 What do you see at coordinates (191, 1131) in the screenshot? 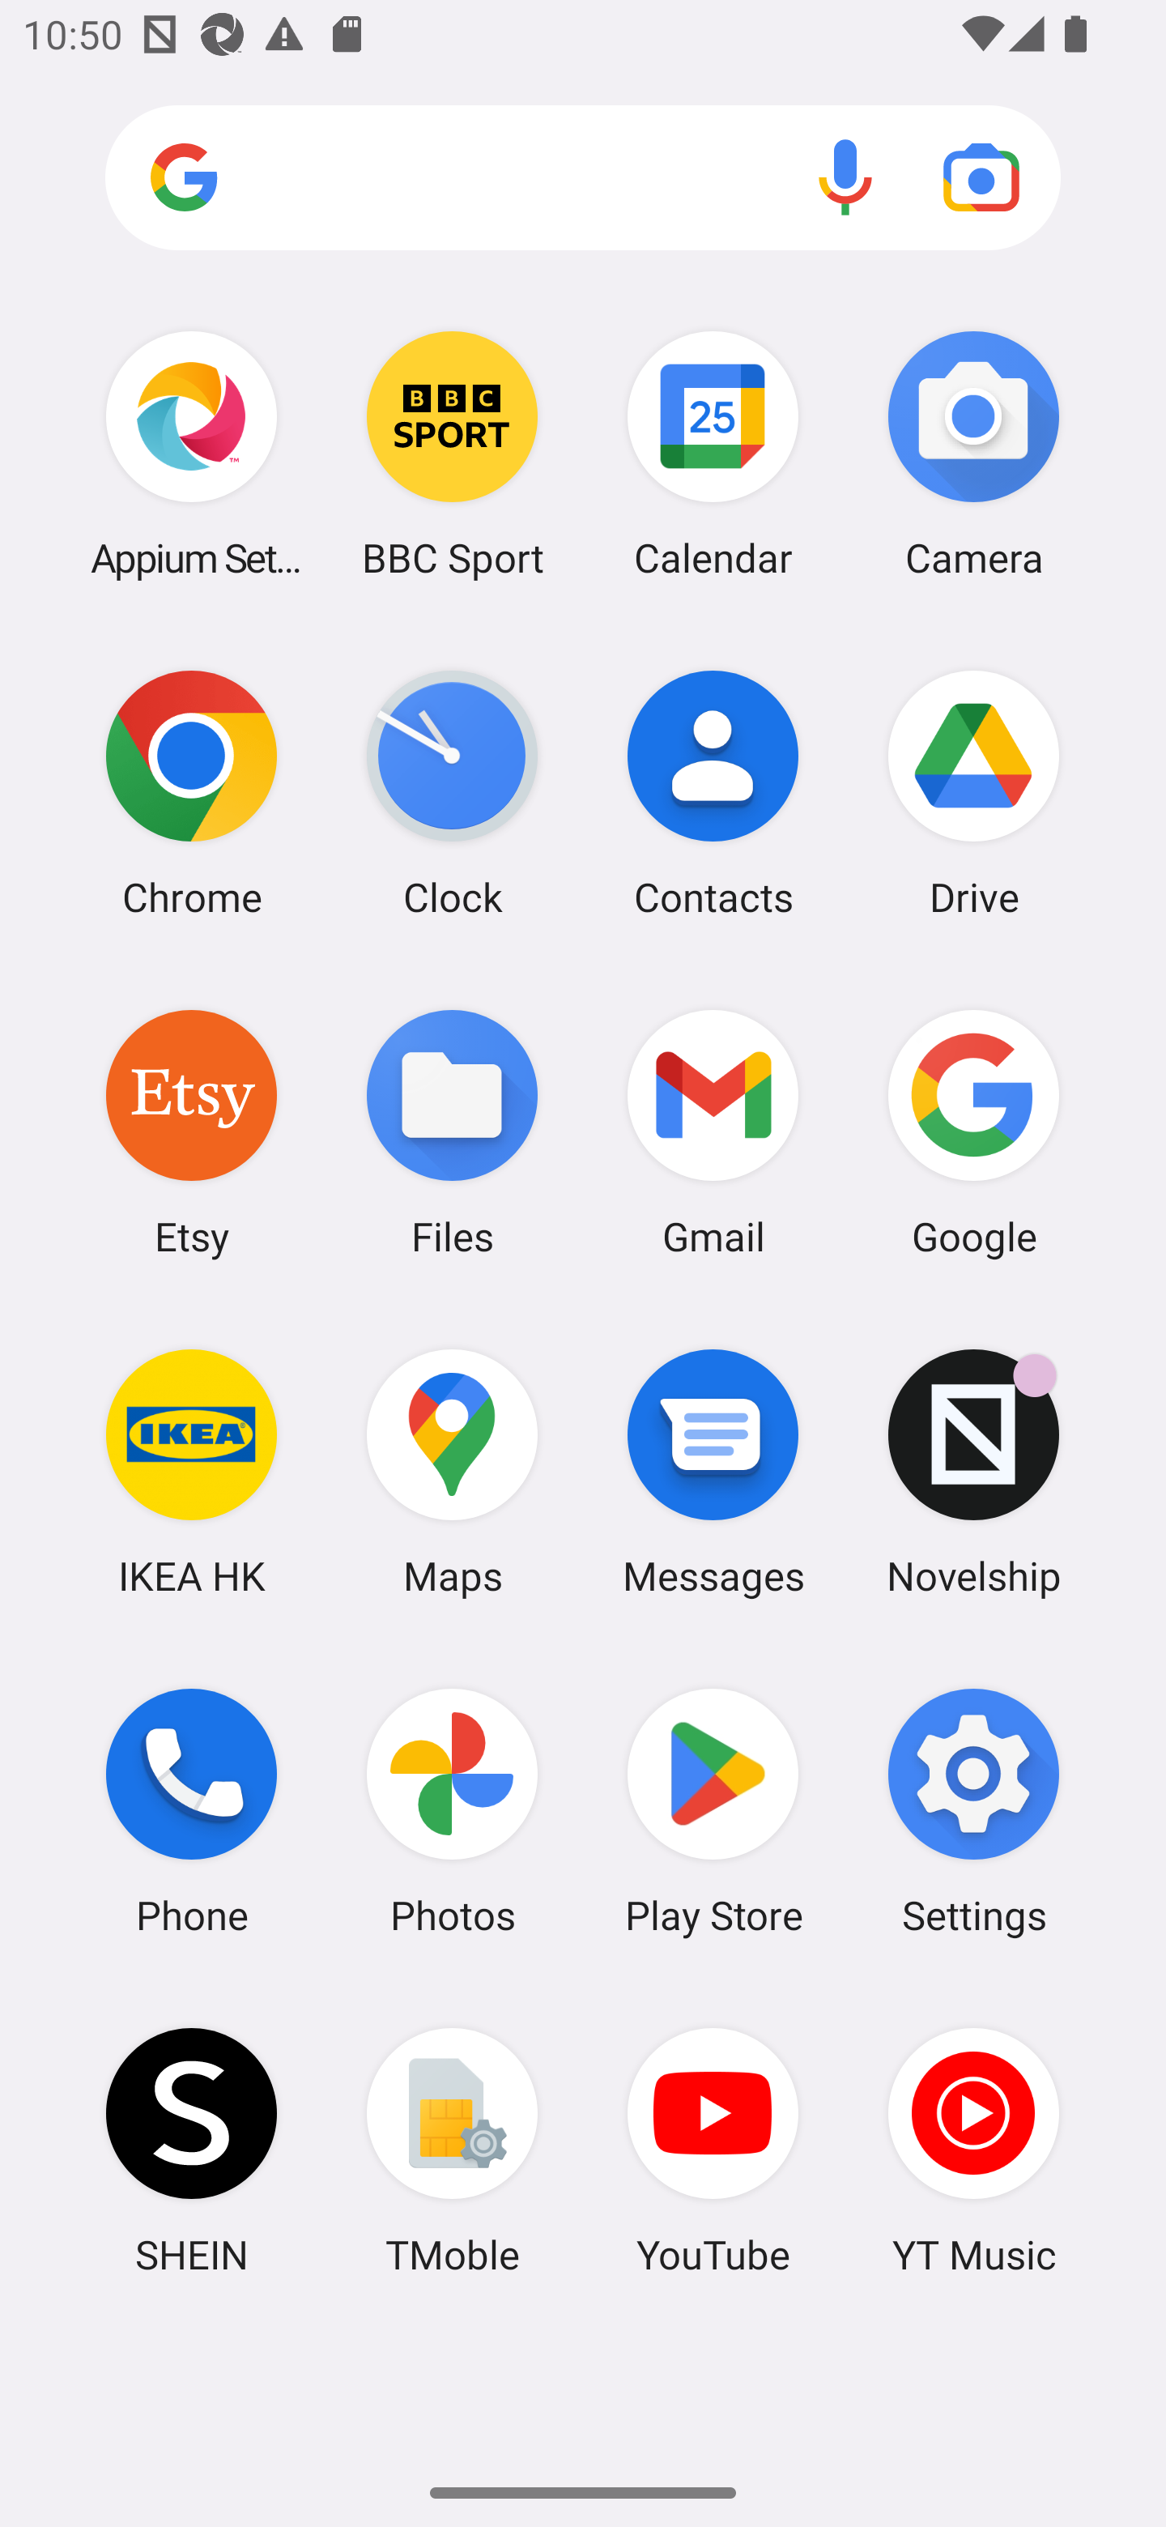
I see `Etsy` at bounding box center [191, 1131].